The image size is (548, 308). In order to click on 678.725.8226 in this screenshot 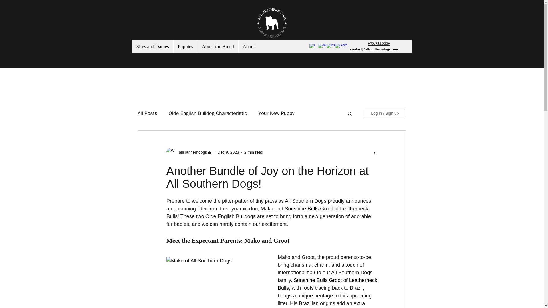, I will do `click(379, 43)`.